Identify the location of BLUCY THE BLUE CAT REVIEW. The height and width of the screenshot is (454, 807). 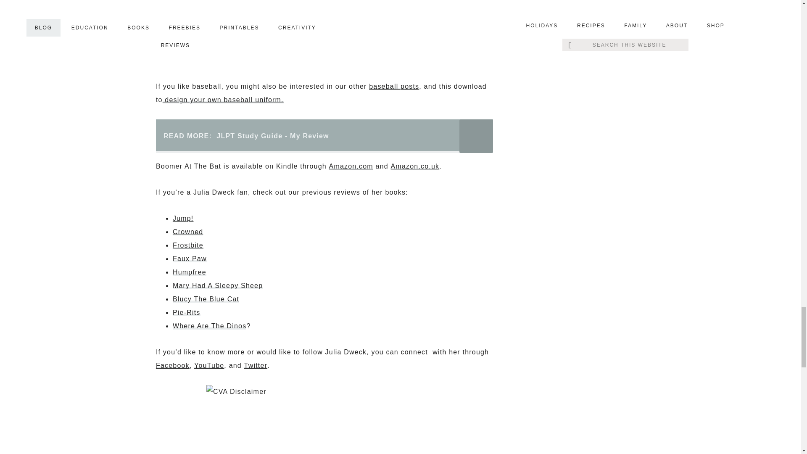
(206, 299).